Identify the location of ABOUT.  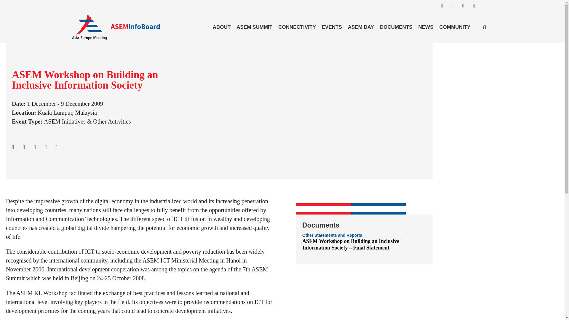
(222, 27).